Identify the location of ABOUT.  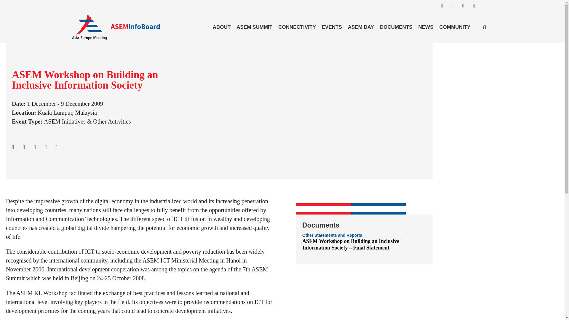
(222, 27).